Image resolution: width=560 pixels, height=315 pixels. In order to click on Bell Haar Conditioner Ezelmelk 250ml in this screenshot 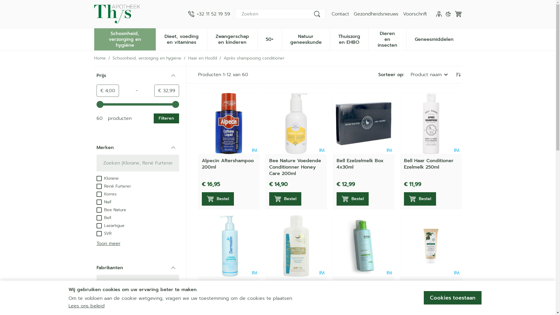, I will do `click(430, 124)`.